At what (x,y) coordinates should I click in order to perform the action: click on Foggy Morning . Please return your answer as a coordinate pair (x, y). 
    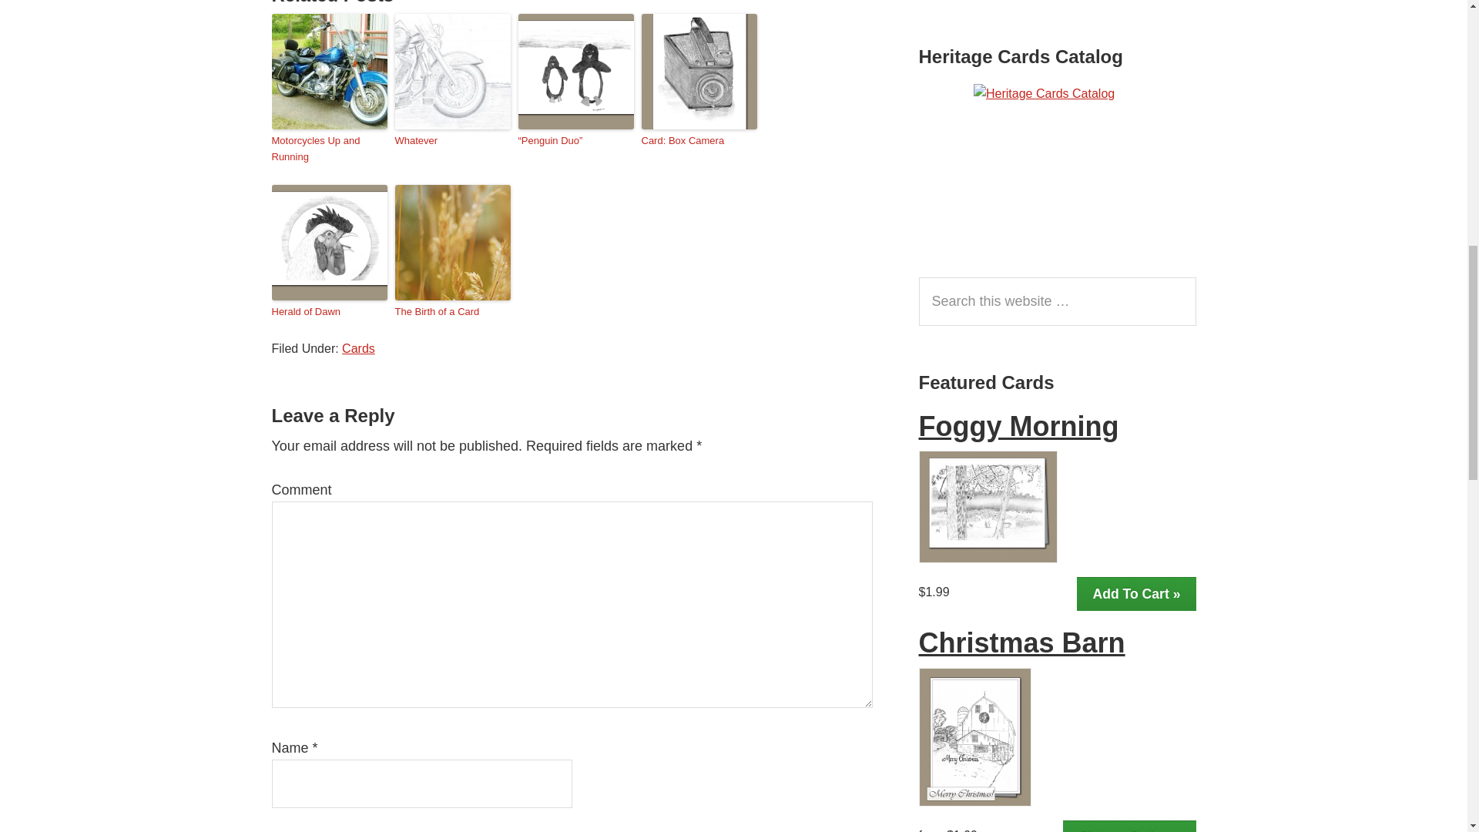
    Looking at the image, I should click on (988, 507).